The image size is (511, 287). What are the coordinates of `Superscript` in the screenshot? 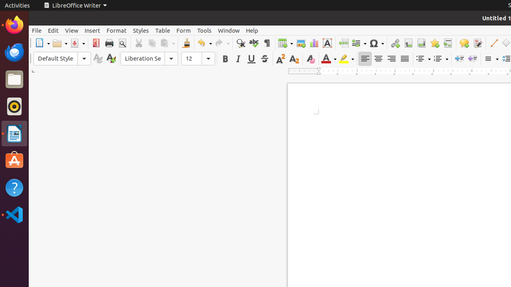 It's located at (281, 59).